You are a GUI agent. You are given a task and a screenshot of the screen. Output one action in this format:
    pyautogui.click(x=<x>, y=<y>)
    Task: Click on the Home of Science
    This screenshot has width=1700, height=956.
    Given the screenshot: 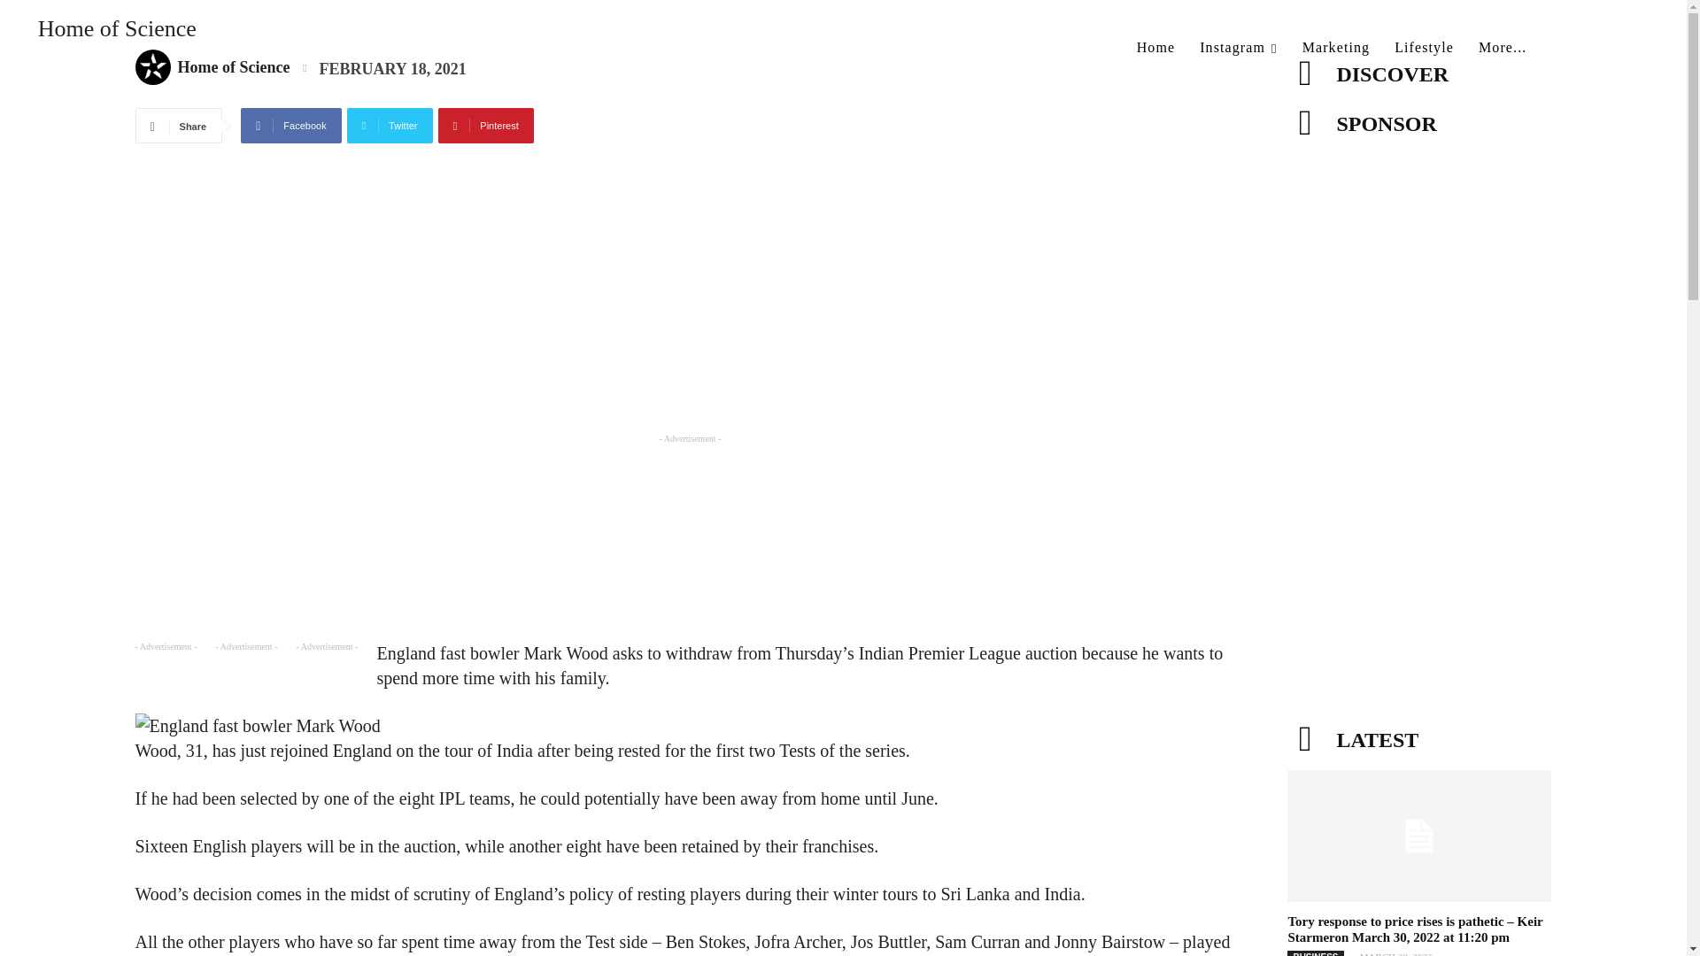 What is the action you would take?
    pyautogui.click(x=106, y=38)
    